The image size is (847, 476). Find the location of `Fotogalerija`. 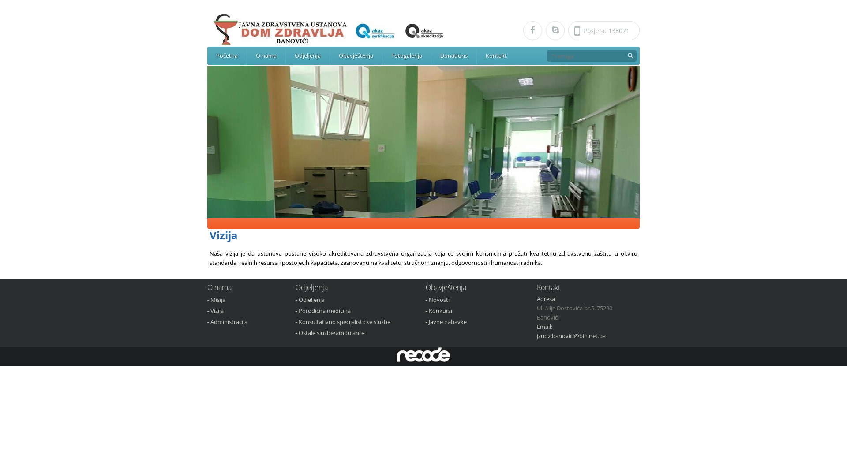

Fotogalerija is located at coordinates (407, 56).